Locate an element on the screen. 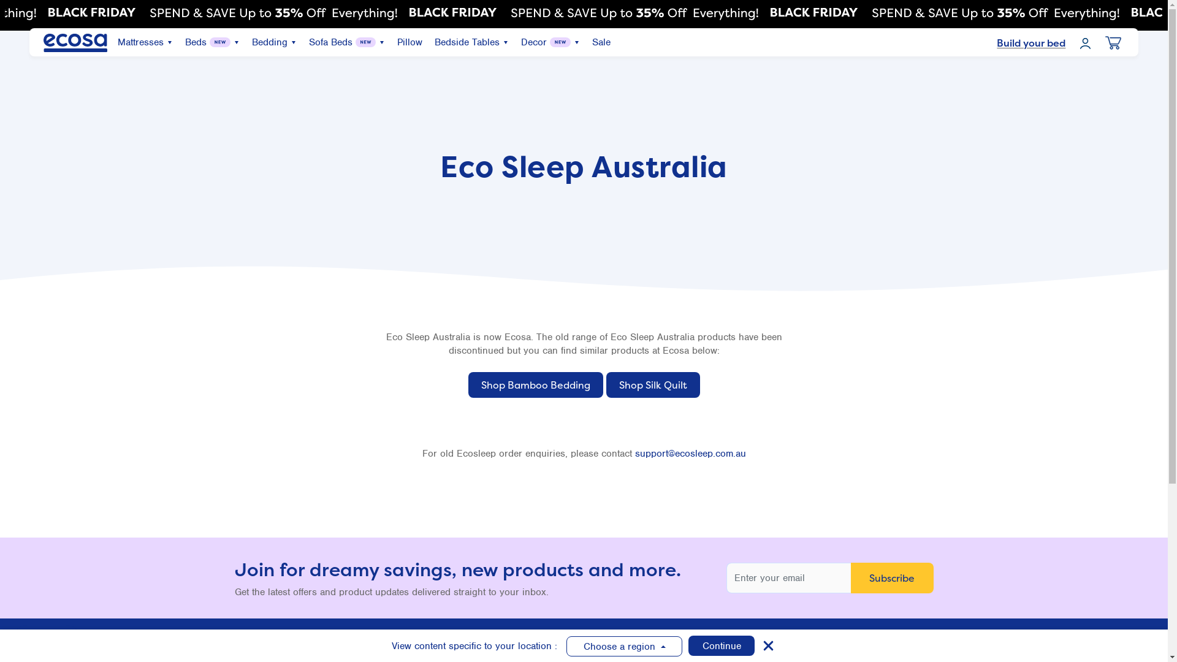  Subscribe is located at coordinates (893, 578).